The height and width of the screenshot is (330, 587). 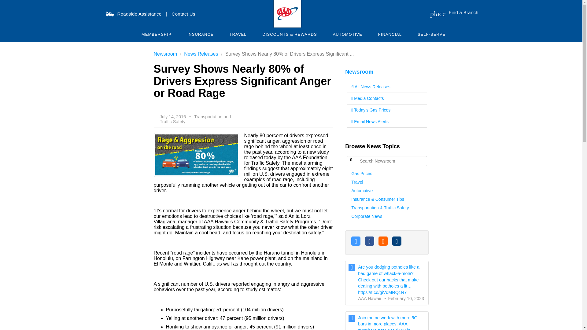 I want to click on Today's Gas Prices, so click(x=387, y=110).